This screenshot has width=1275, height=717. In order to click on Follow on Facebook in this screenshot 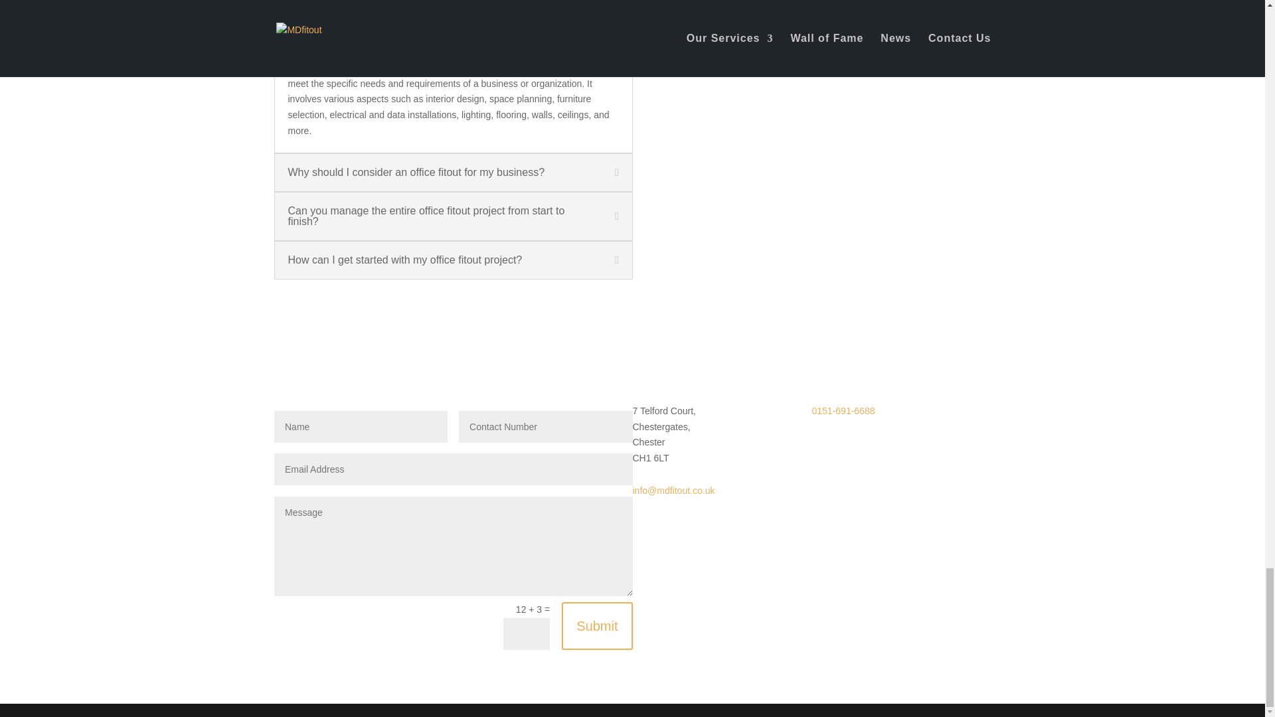, I will do `click(849, 446)`.